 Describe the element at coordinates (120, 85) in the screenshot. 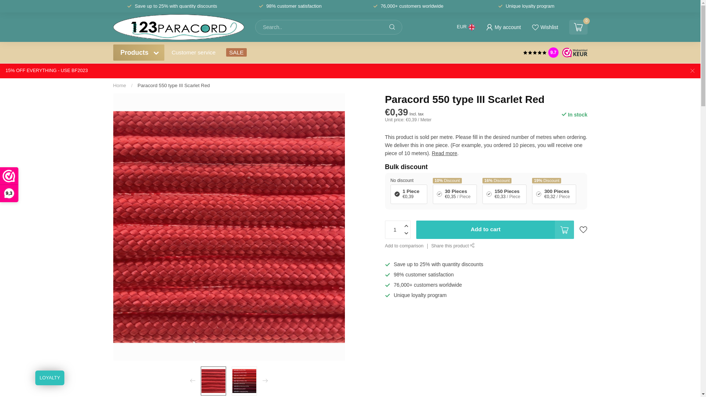

I see `Home` at that location.